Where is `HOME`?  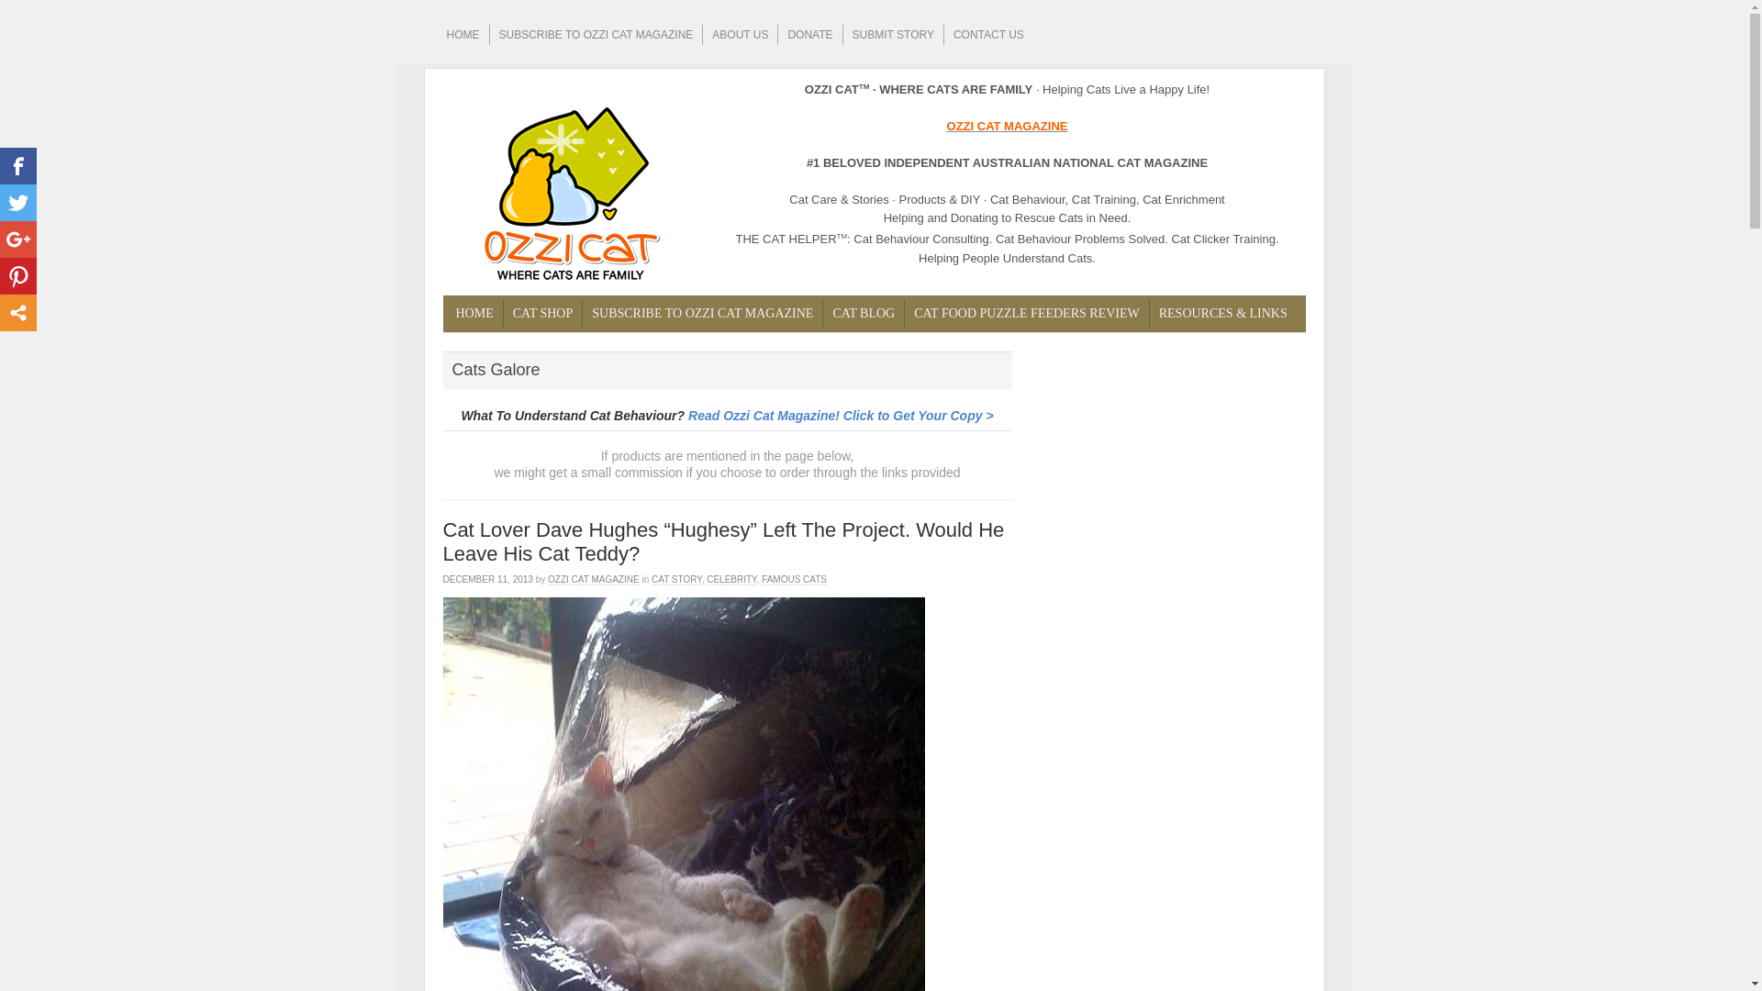
HOME is located at coordinates (474, 314).